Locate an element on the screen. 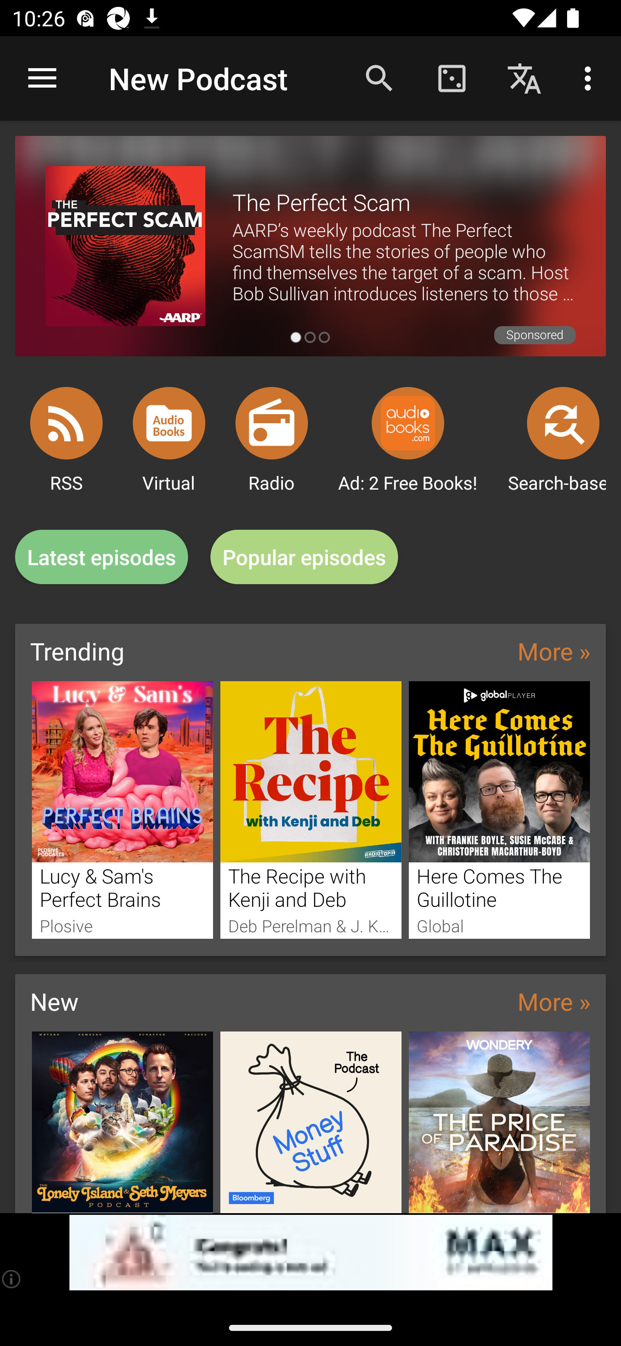  More options is located at coordinates (591, 78).